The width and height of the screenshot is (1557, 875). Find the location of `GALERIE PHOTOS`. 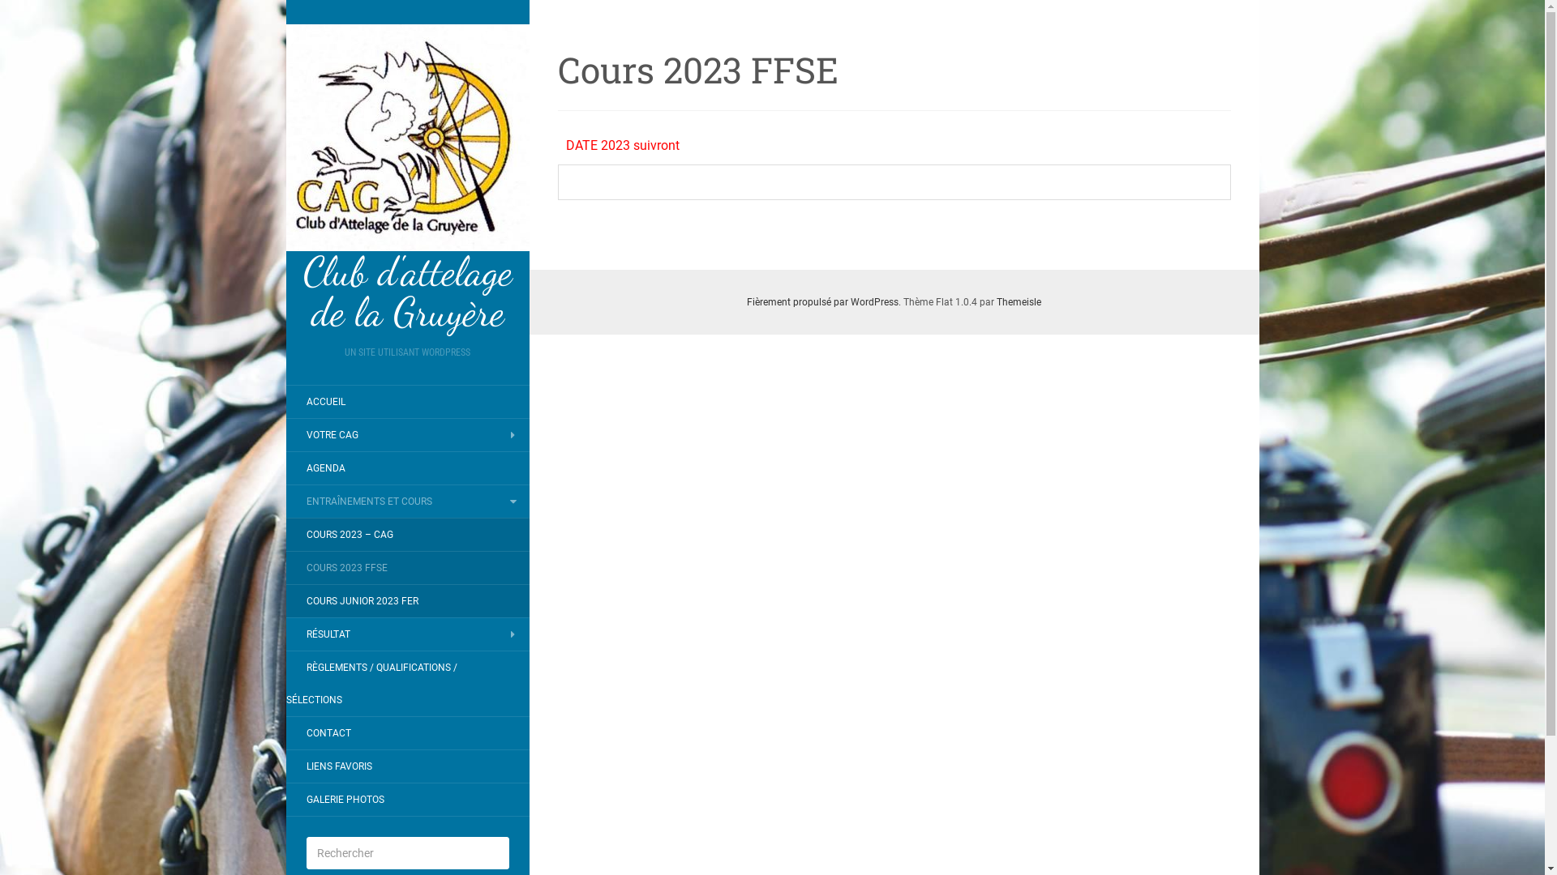

GALERIE PHOTOS is located at coordinates (345, 800).